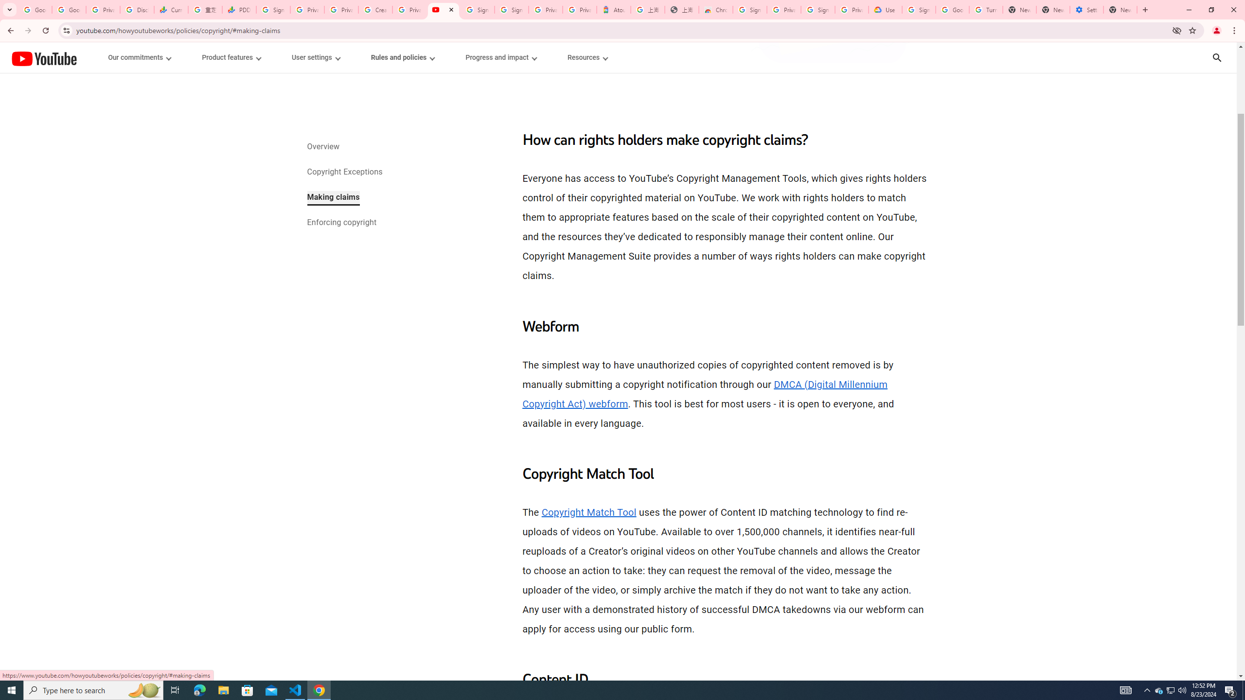 This screenshot has width=1245, height=700. What do you see at coordinates (333, 198) in the screenshot?
I see `Making claims` at bounding box center [333, 198].